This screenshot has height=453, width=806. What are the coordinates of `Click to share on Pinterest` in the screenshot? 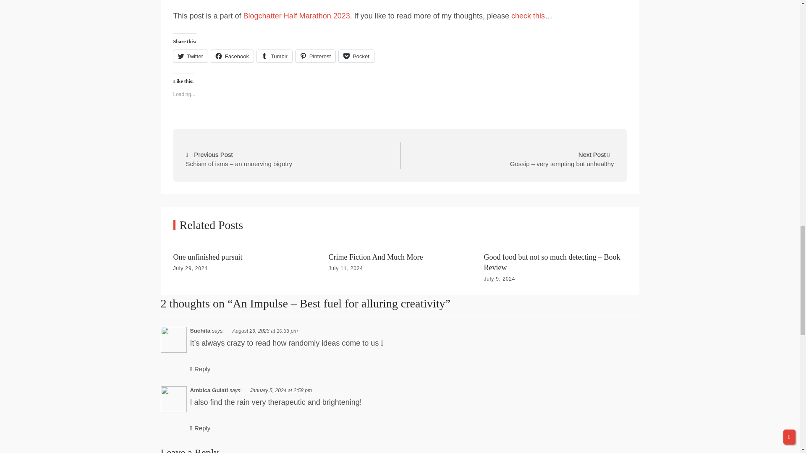 It's located at (315, 56).